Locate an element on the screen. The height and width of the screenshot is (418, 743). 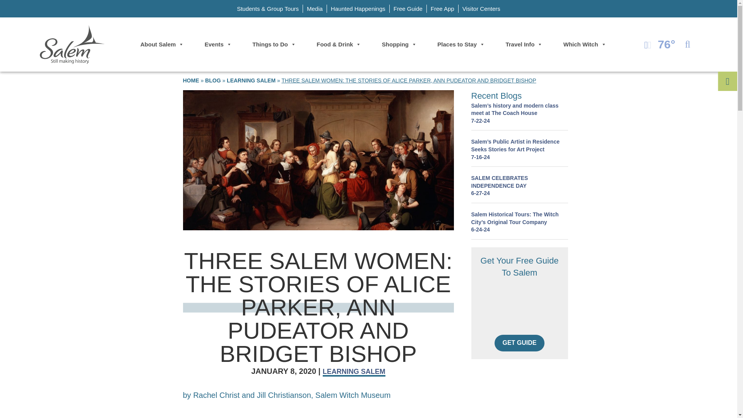
Media is located at coordinates (315, 9).